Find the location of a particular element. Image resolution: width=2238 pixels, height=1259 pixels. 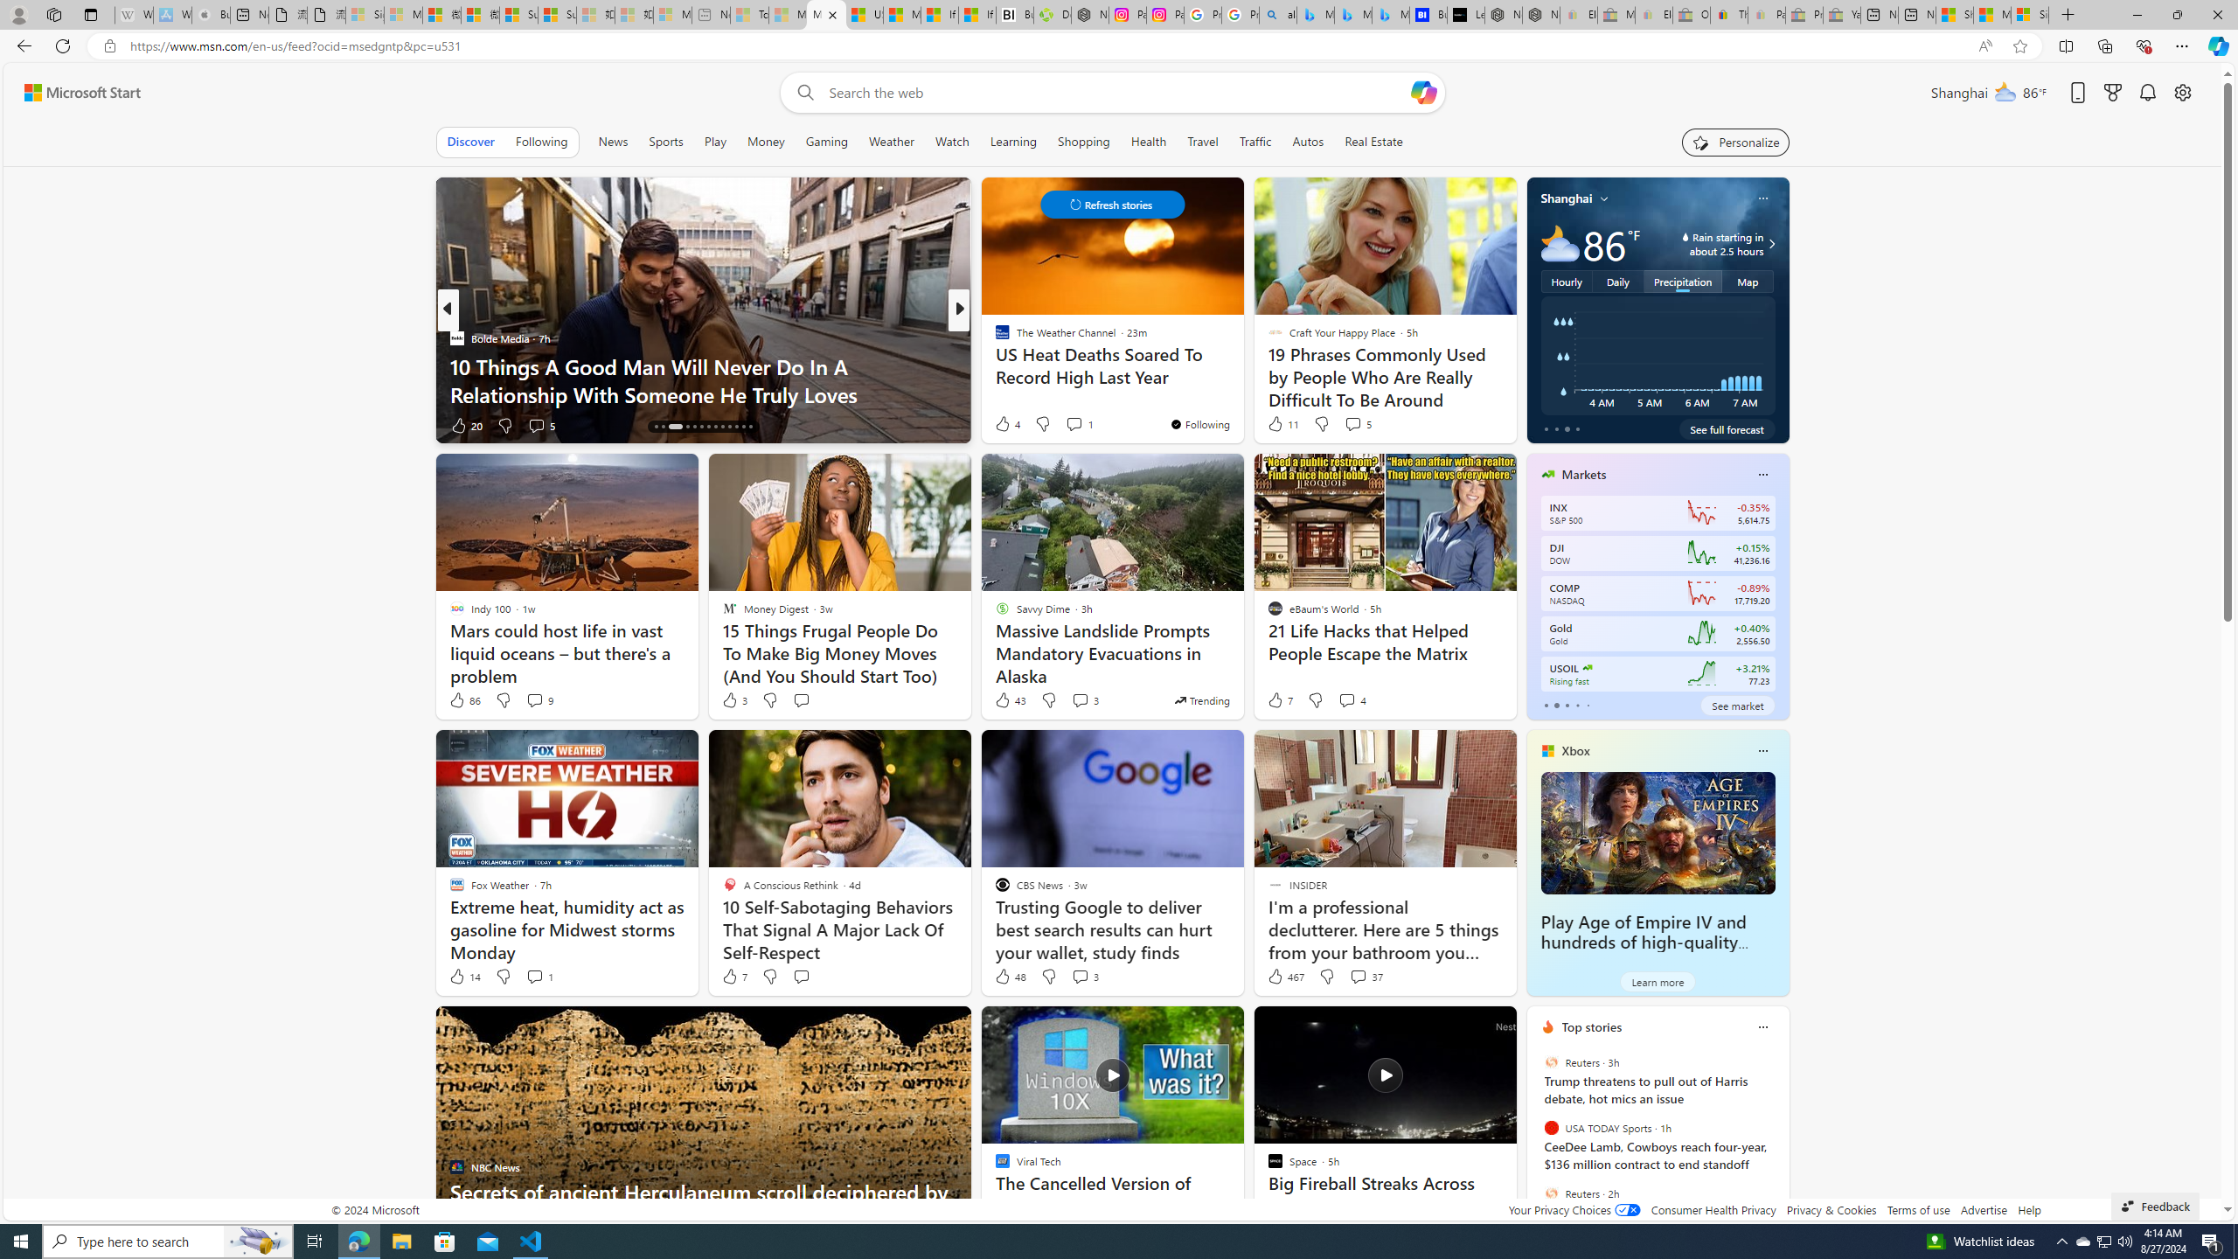

Personalize your feed" is located at coordinates (1736, 142).